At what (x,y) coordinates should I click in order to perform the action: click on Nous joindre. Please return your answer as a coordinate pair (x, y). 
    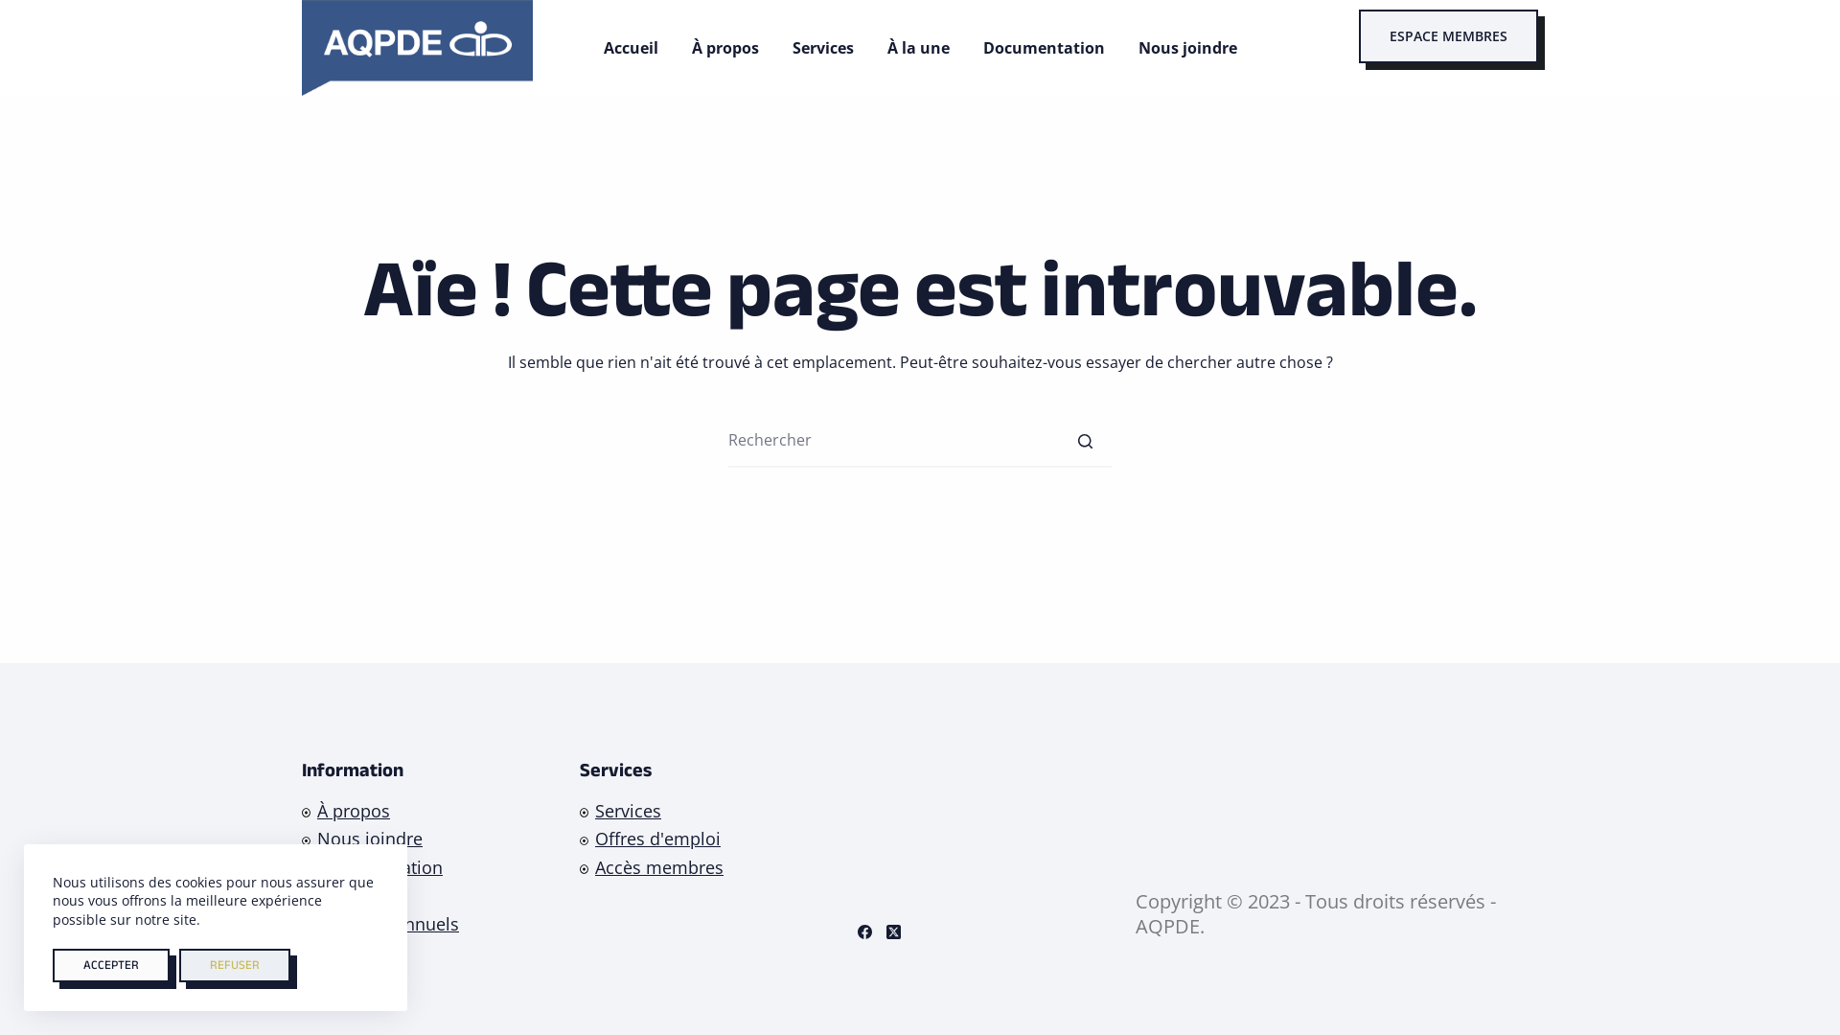
    Looking at the image, I should click on (1187, 48).